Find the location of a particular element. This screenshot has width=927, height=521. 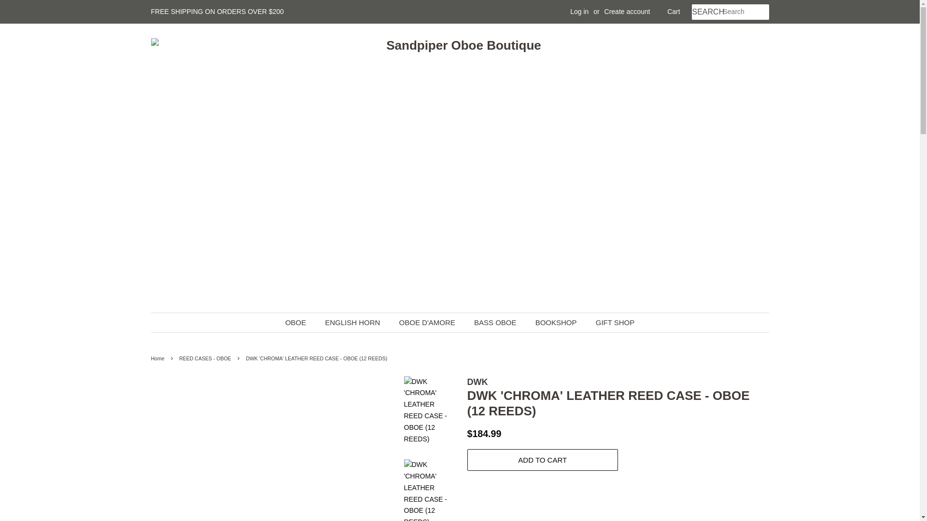

Back to the frontpage is located at coordinates (158, 358).